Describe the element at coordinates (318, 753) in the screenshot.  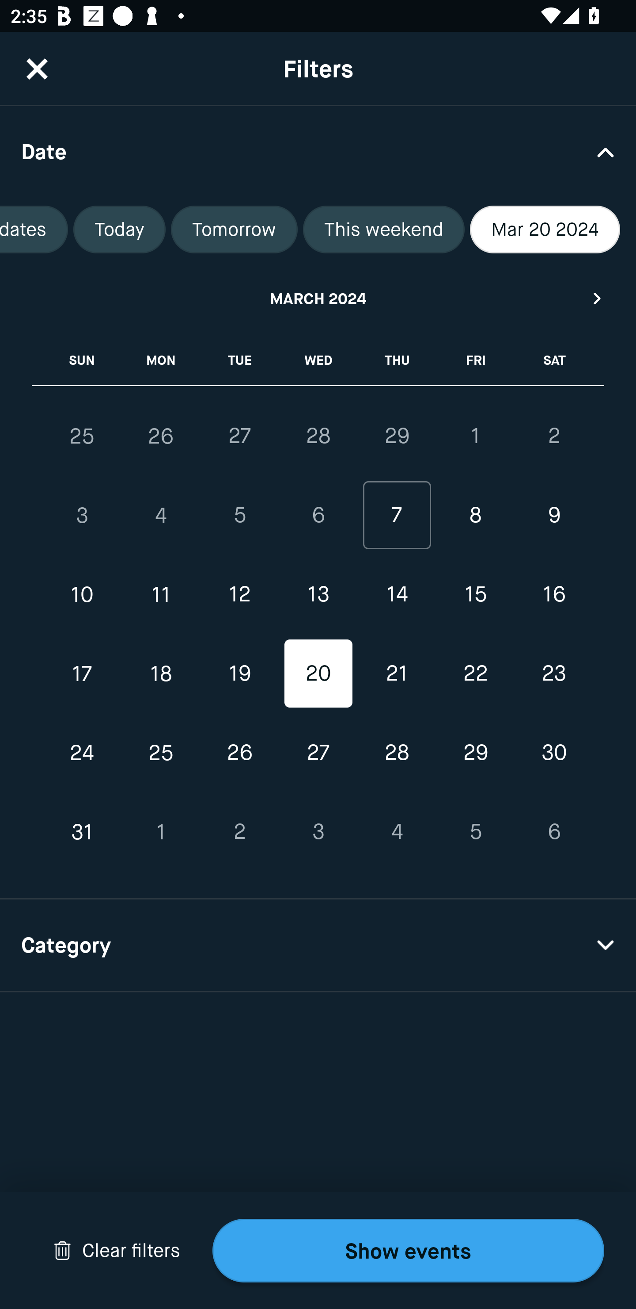
I see `27` at that location.